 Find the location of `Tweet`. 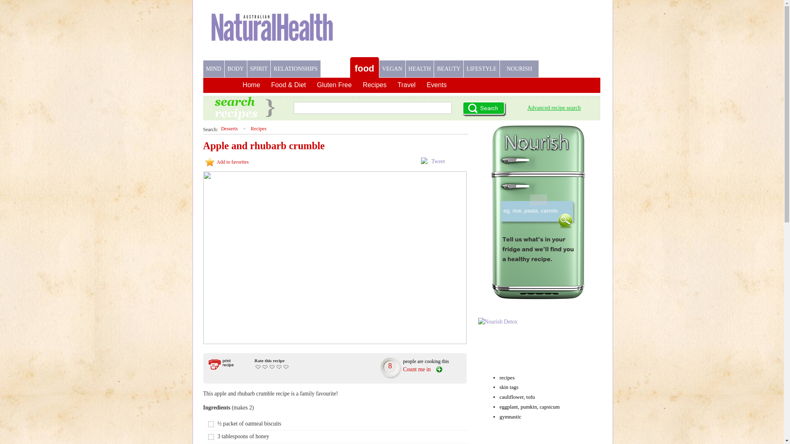

Tweet is located at coordinates (438, 161).